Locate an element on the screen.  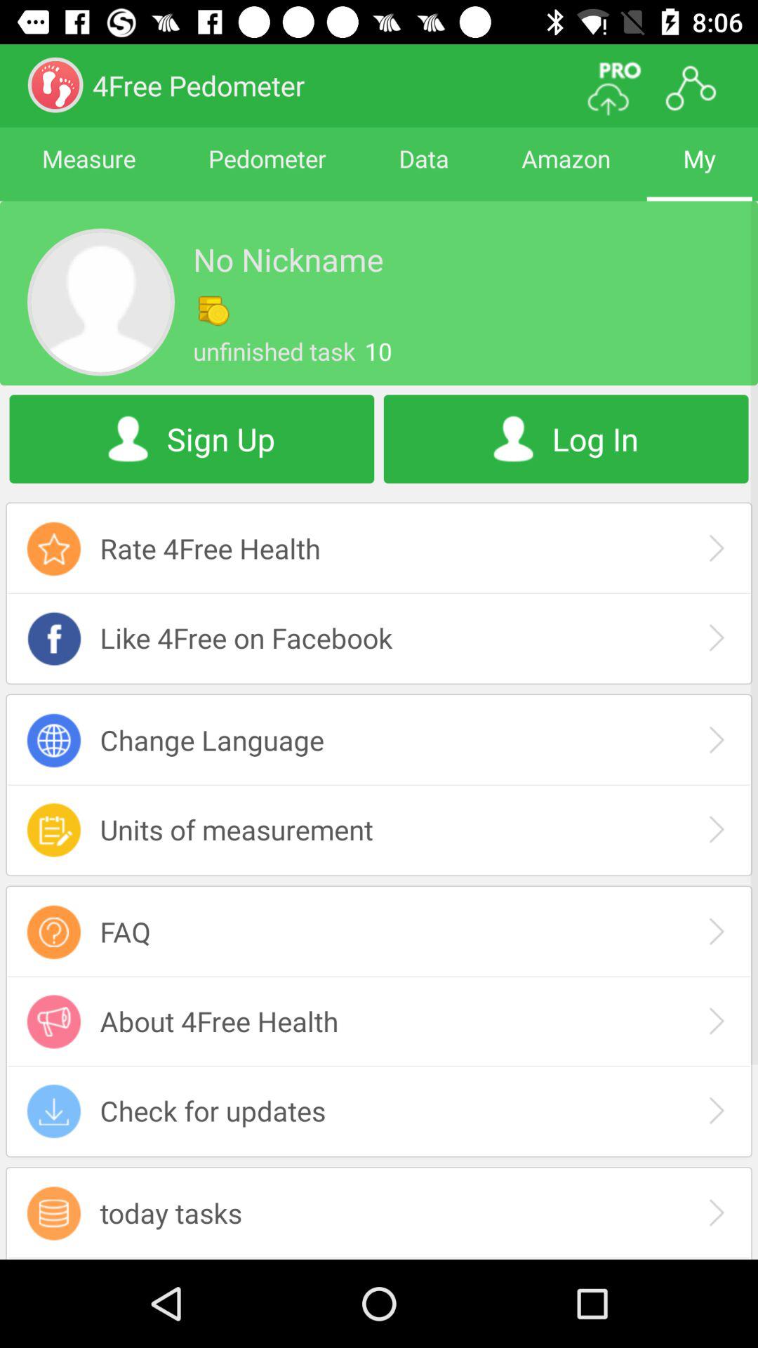
jump until recovery of historical item is located at coordinates (379, 1258).